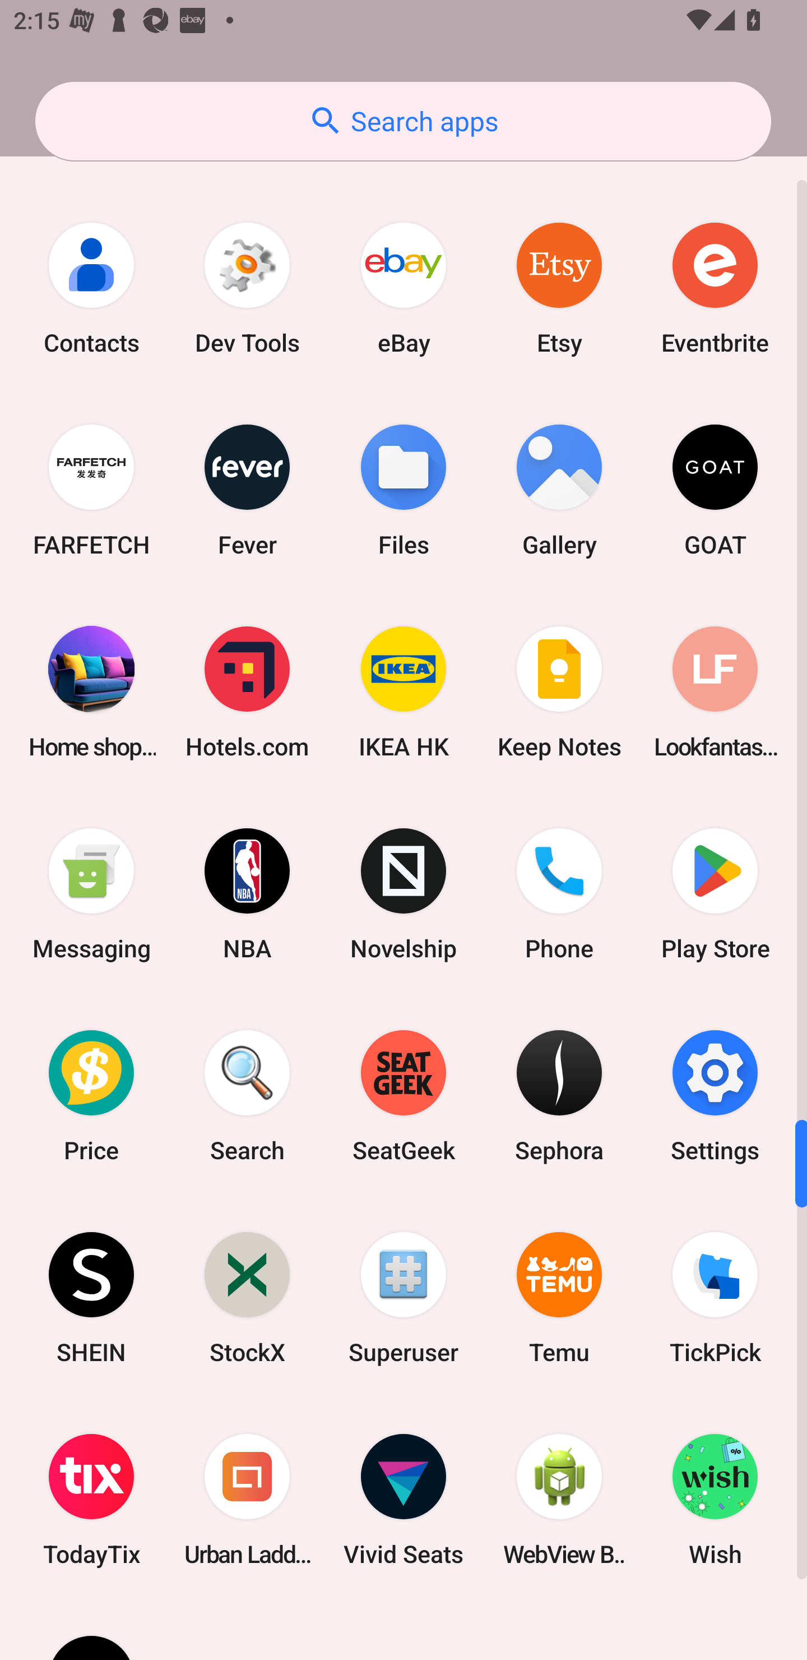 This screenshot has width=807, height=1660. What do you see at coordinates (247, 1298) in the screenshot?
I see `StockX` at bounding box center [247, 1298].